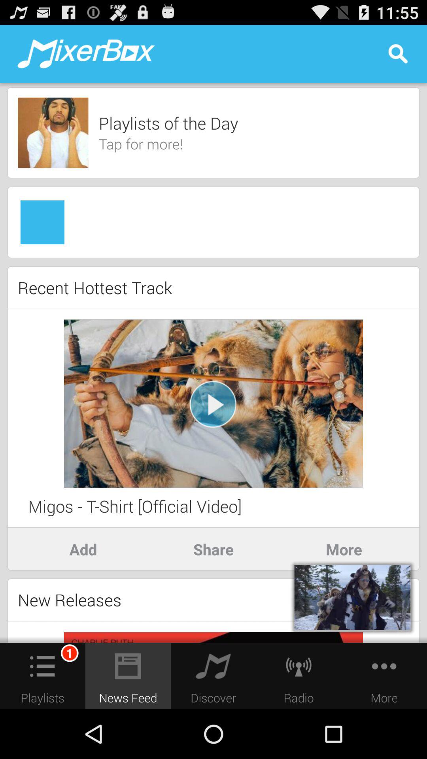 This screenshot has height=759, width=427. I want to click on click share icon, so click(213, 549).